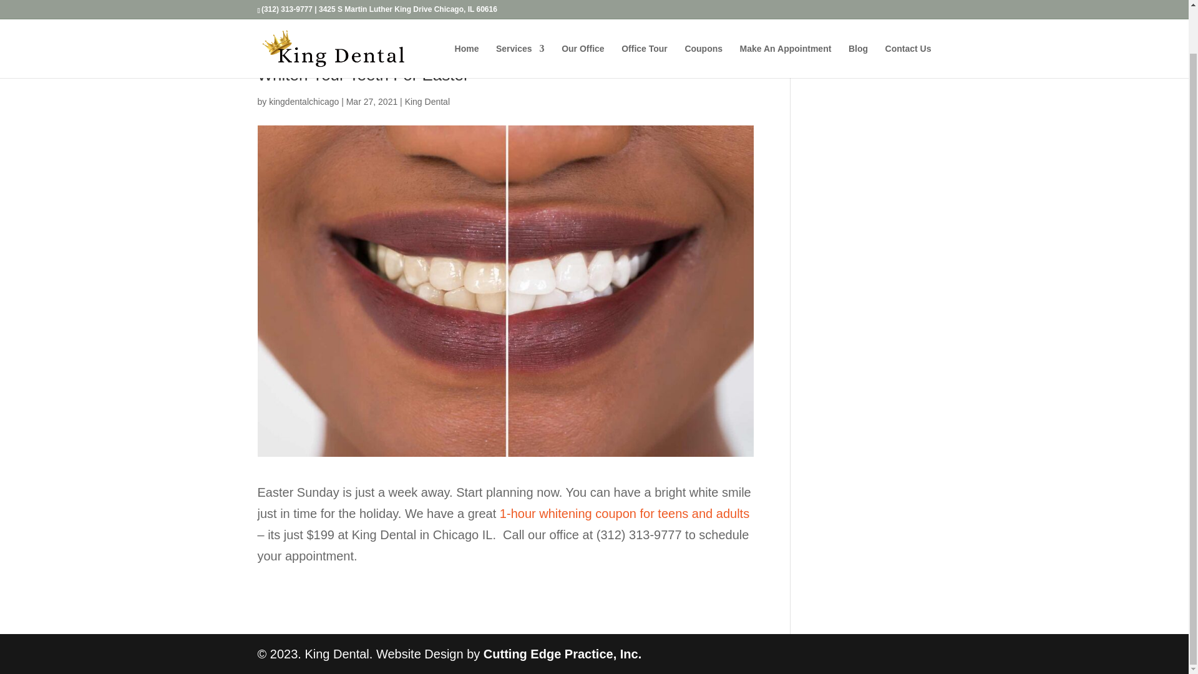  What do you see at coordinates (520, 15) in the screenshot?
I see `Services` at bounding box center [520, 15].